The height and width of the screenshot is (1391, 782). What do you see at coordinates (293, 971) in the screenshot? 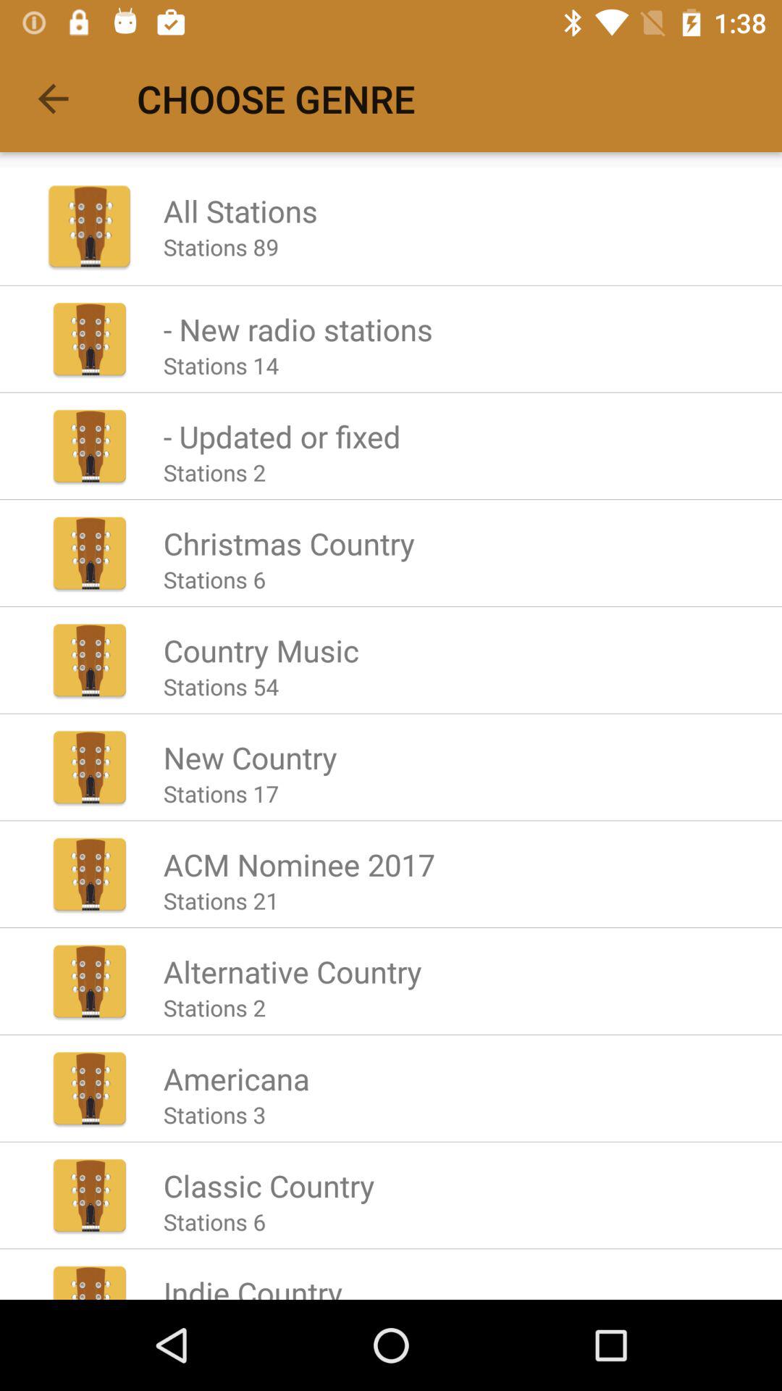
I see `click icon above the stations 2 app` at bounding box center [293, 971].